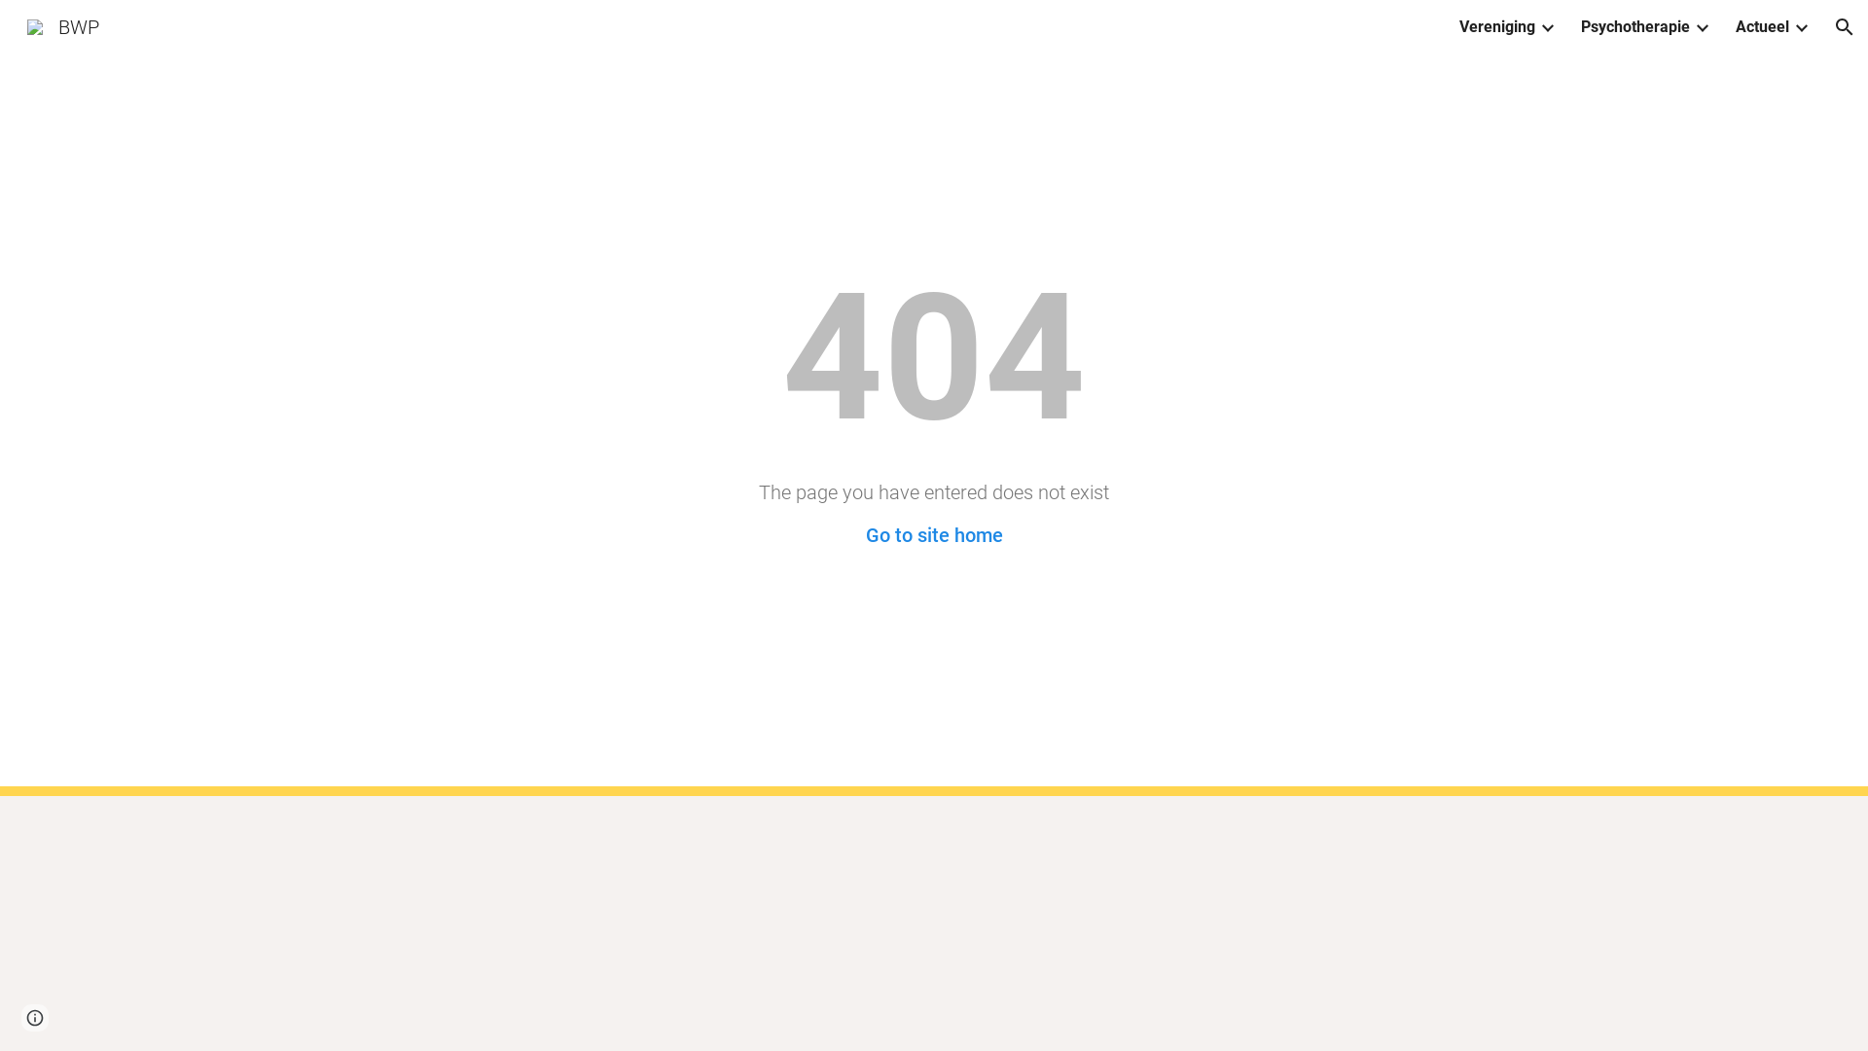 The width and height of the screenshot is (1868, 1051). Describe the element at coordinates (1763, 27) in the screenshot. I see `Actueel` at that location.